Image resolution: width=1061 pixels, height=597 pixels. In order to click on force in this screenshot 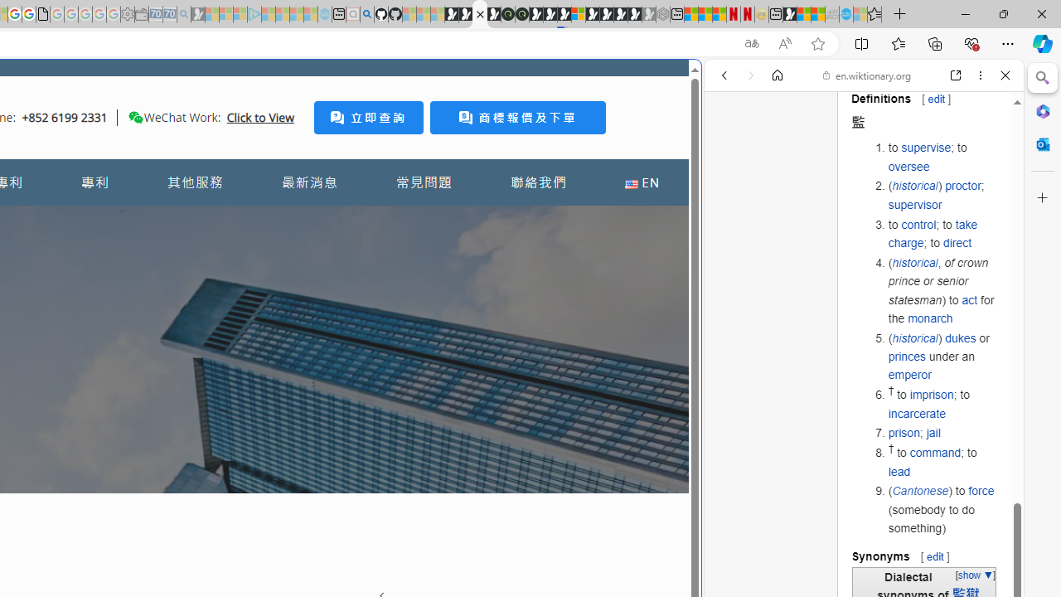, I will do `click(981, 491)`.